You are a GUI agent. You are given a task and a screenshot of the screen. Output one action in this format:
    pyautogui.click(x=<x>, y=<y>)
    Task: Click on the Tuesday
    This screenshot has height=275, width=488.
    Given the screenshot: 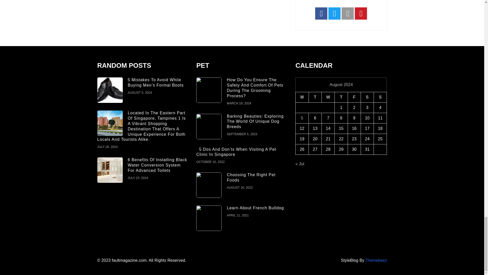 What is the action you would take?
    pyautogui.click(x=315, y=97)
    